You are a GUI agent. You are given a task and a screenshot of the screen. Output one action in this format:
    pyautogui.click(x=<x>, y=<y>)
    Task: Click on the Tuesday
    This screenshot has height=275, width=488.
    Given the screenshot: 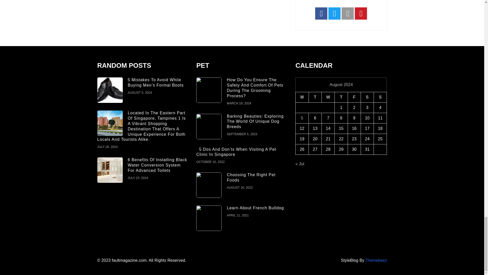 What is the action you would take?
    pyautogui.click(x=315, y=97)
    